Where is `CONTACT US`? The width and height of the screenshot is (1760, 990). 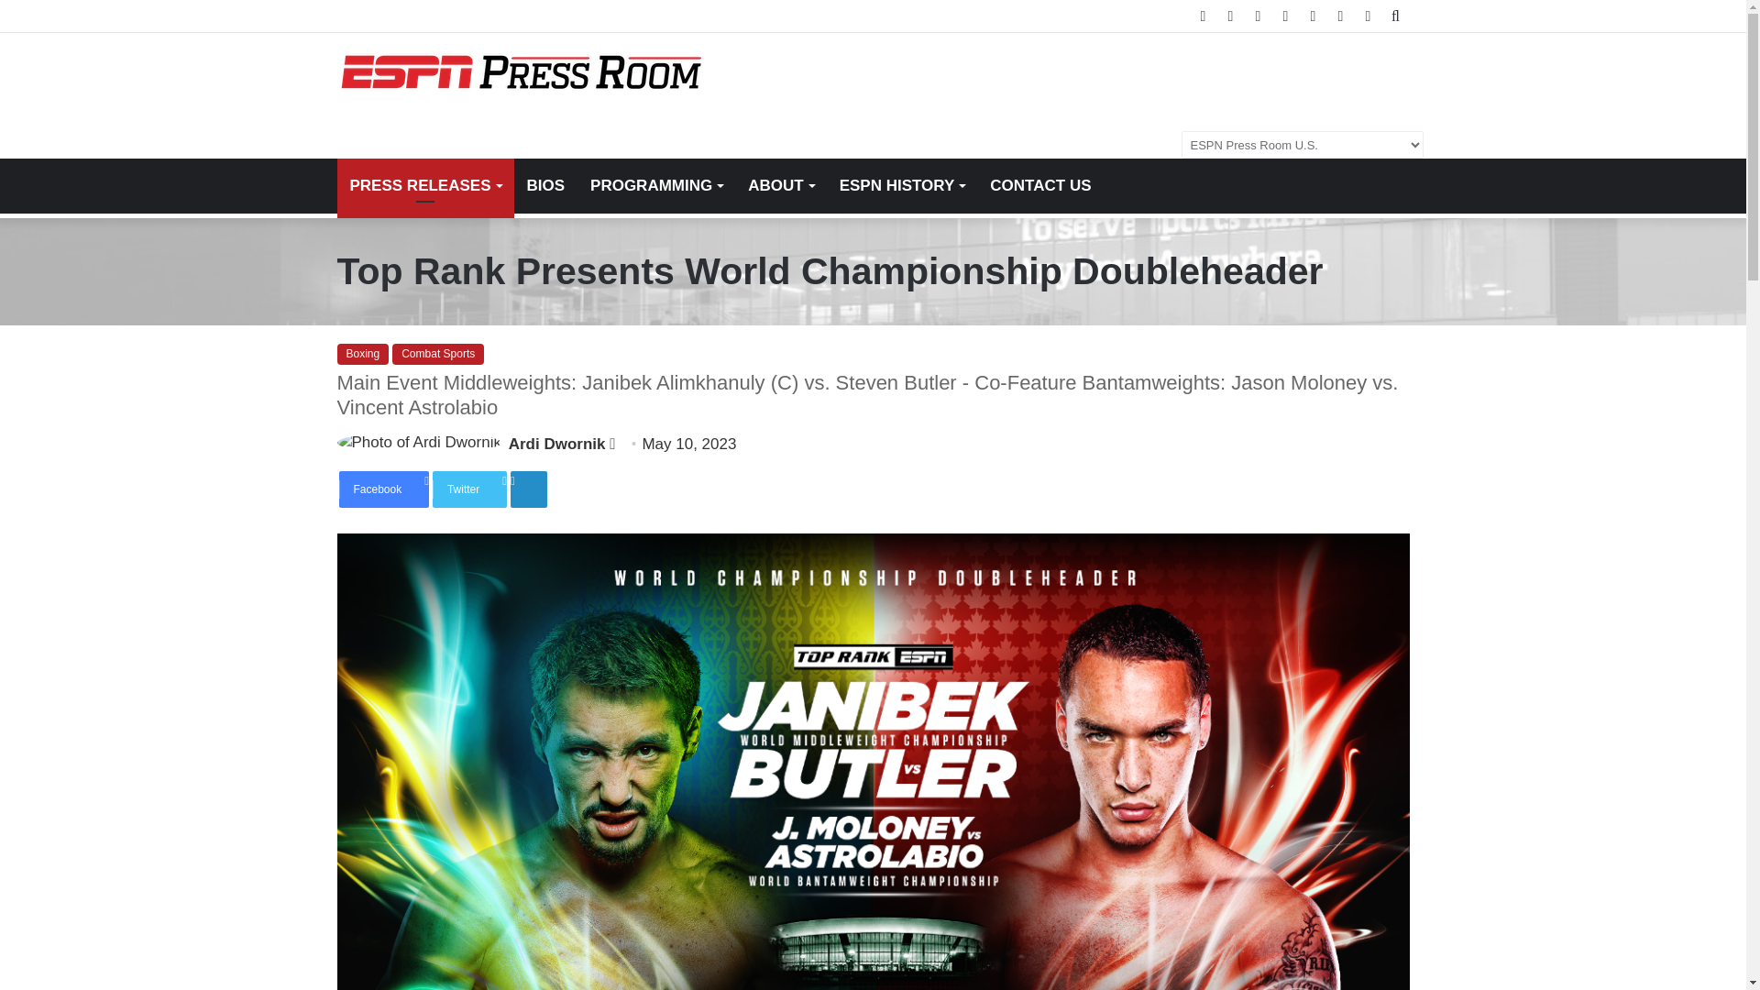 CONTACT US is located at coordinates (1039, 185).